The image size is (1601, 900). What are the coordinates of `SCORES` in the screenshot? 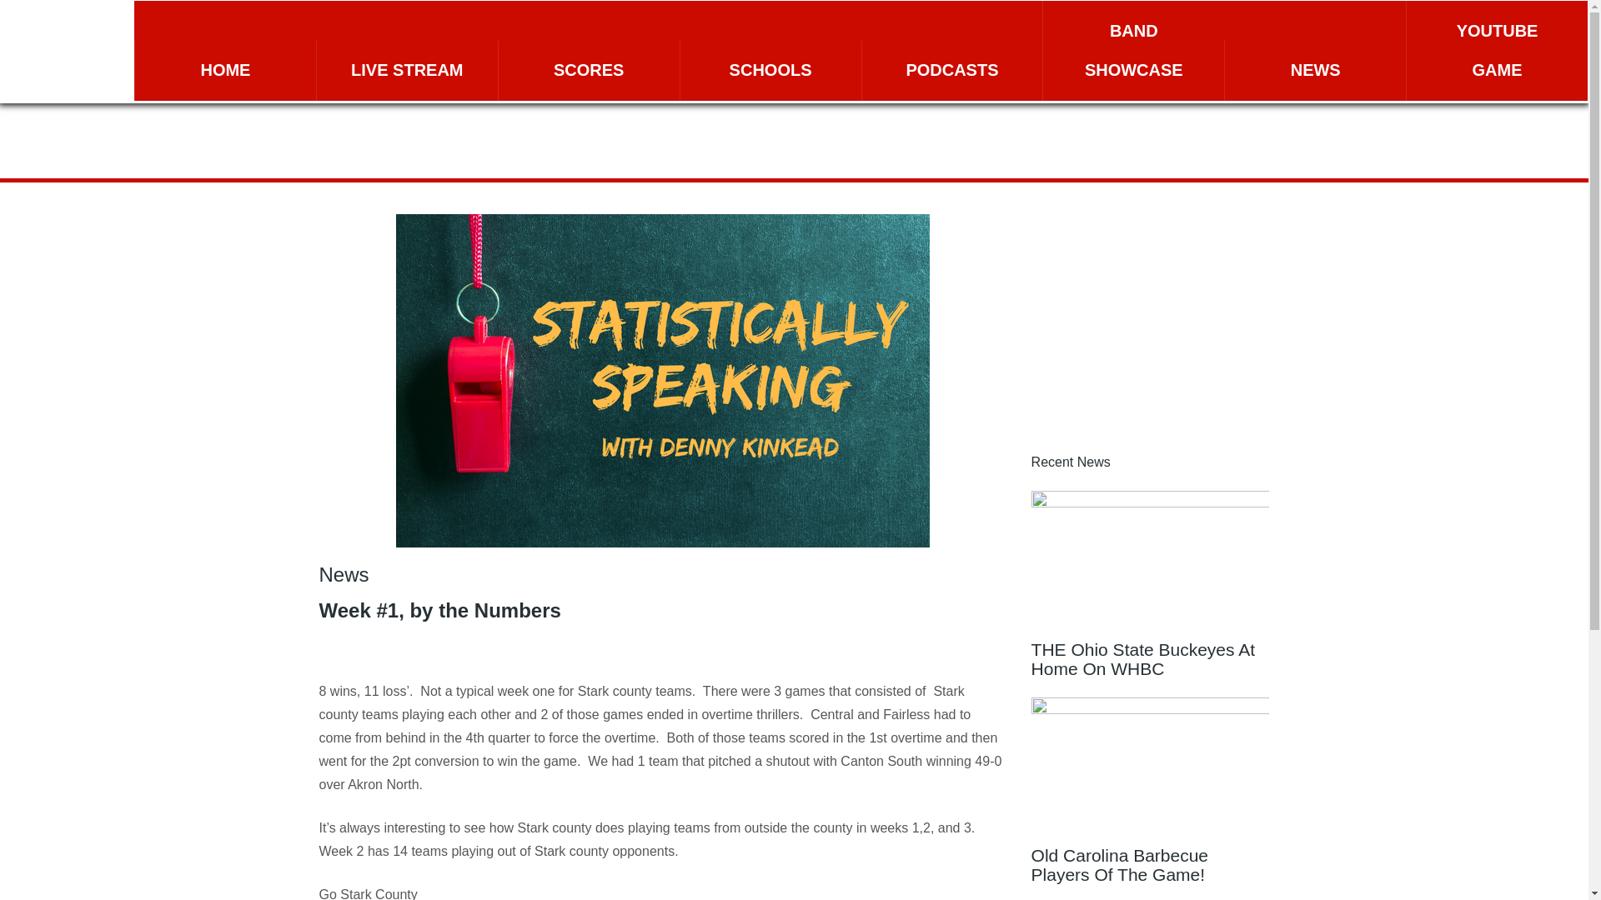 It's located at (589, 70).